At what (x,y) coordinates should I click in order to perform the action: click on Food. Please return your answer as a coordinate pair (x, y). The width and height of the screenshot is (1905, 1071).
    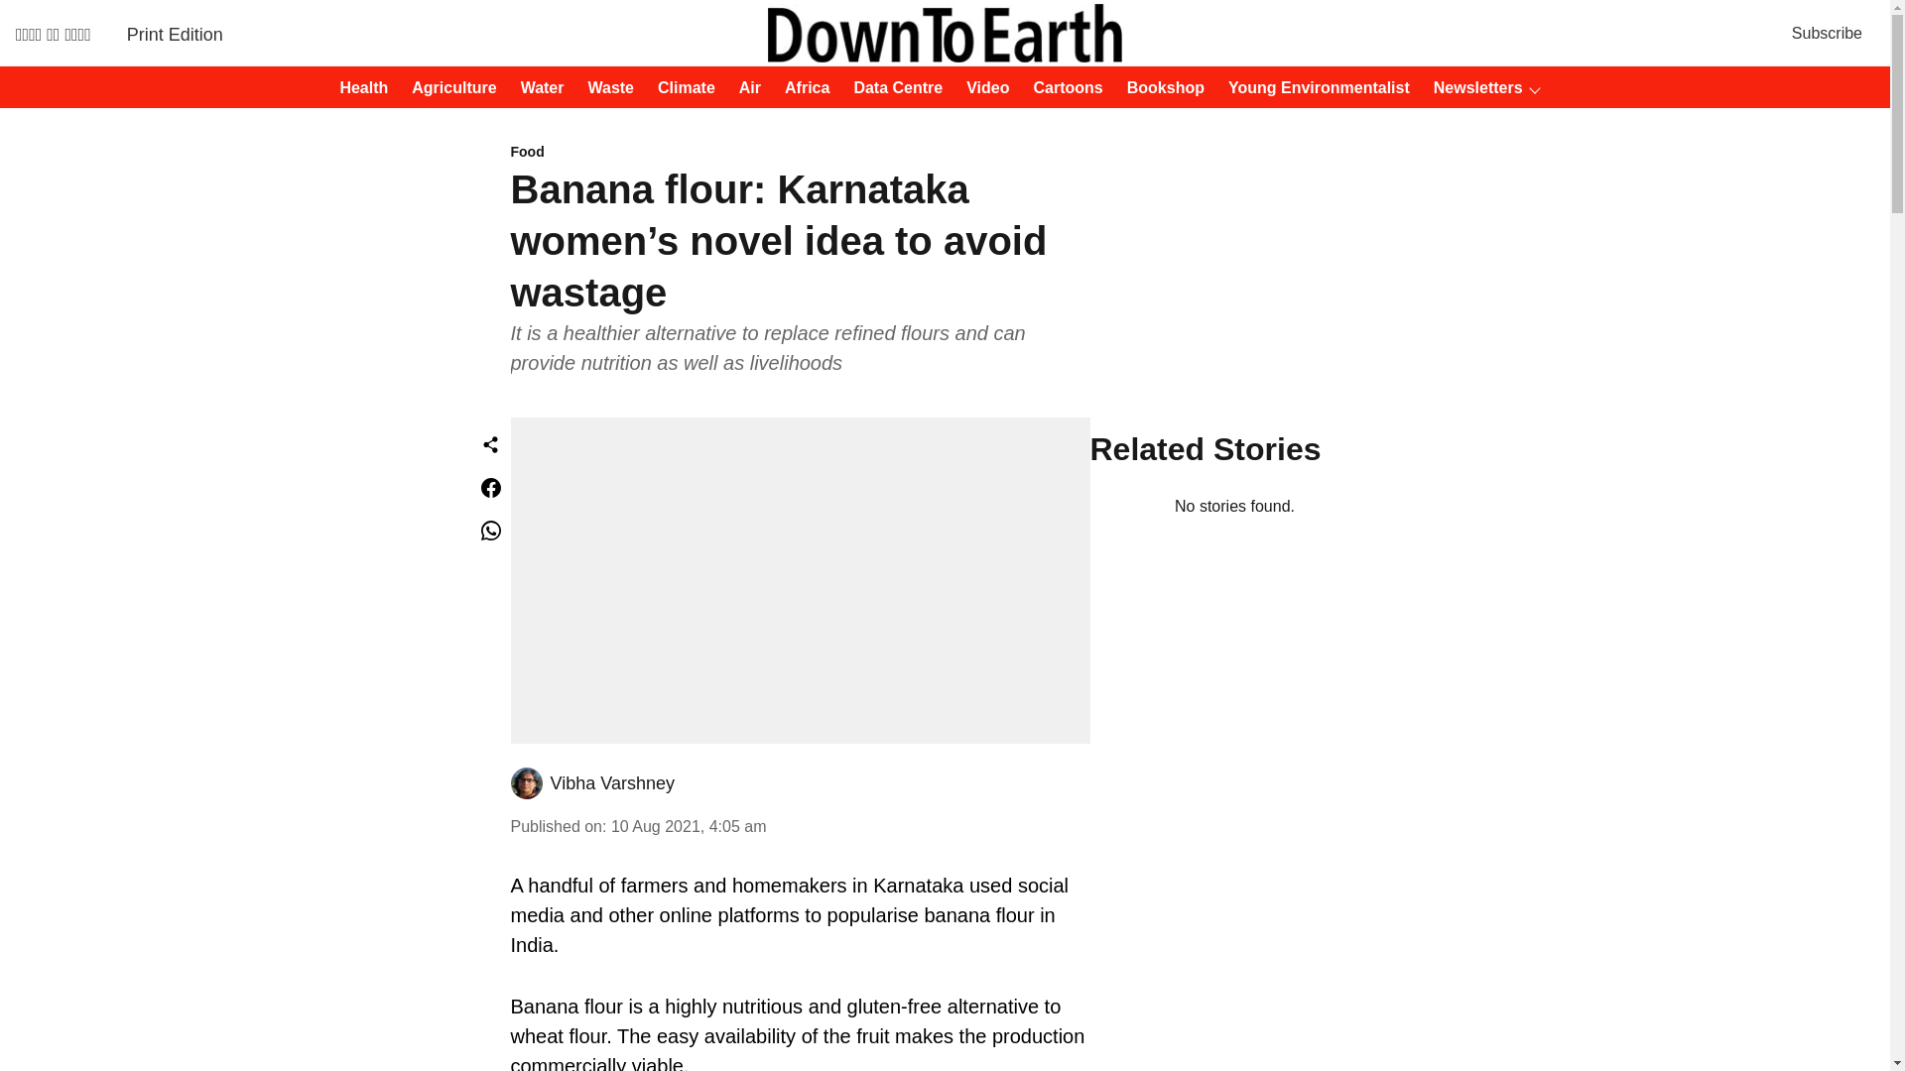
    Looking at the image, I should click on (800, 153).